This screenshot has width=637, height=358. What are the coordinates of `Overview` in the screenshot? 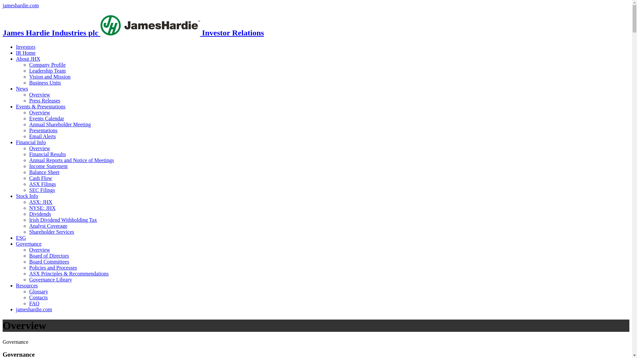 It's located at (40, 149).